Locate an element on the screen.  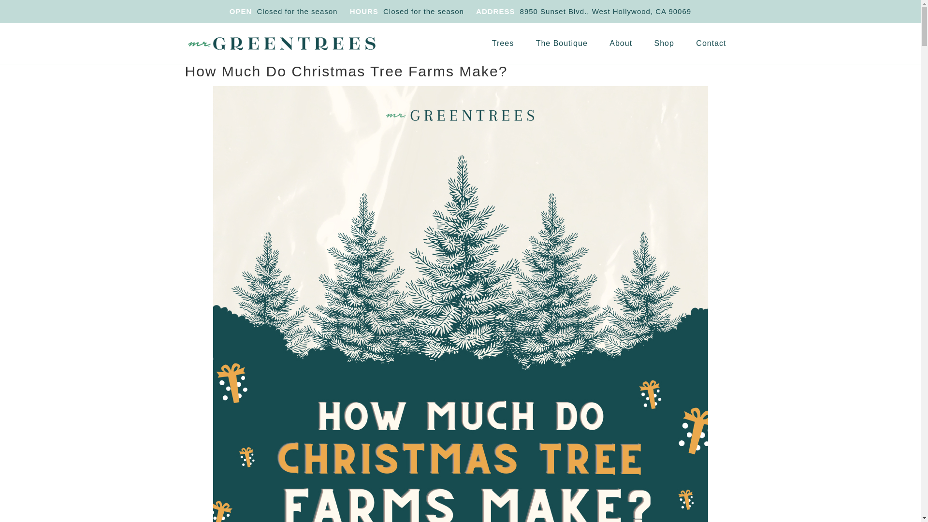
Trees is located at coordinates (503, 43).